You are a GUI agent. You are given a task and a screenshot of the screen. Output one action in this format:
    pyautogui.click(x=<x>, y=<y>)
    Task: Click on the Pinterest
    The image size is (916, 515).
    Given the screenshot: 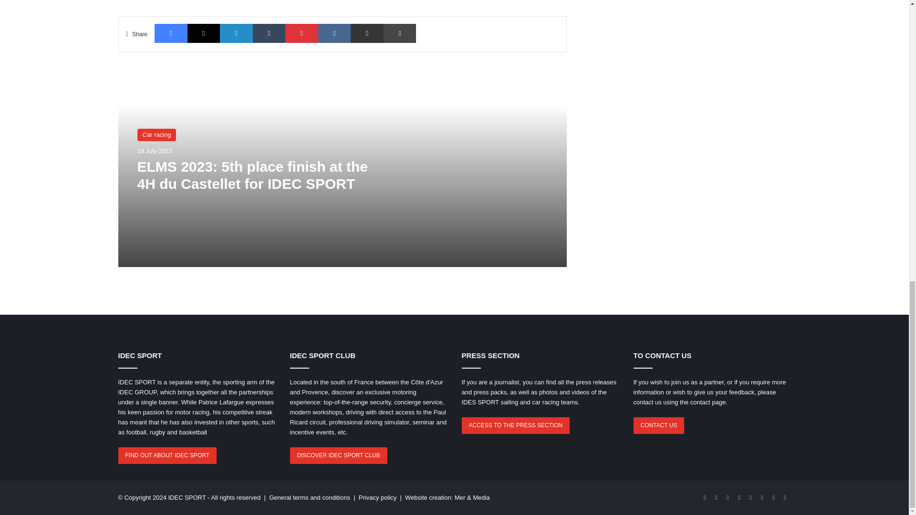 What is the action you would take?
    pyautogui.click(x=302, y=33)
    